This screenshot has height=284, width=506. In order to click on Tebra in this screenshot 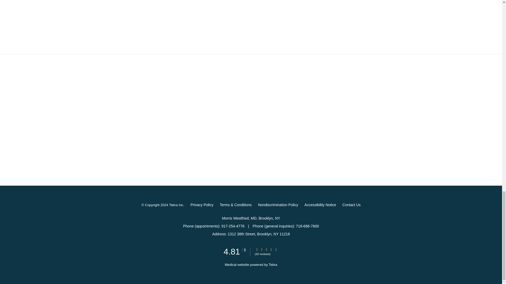, I will do `click(273, 265)`.